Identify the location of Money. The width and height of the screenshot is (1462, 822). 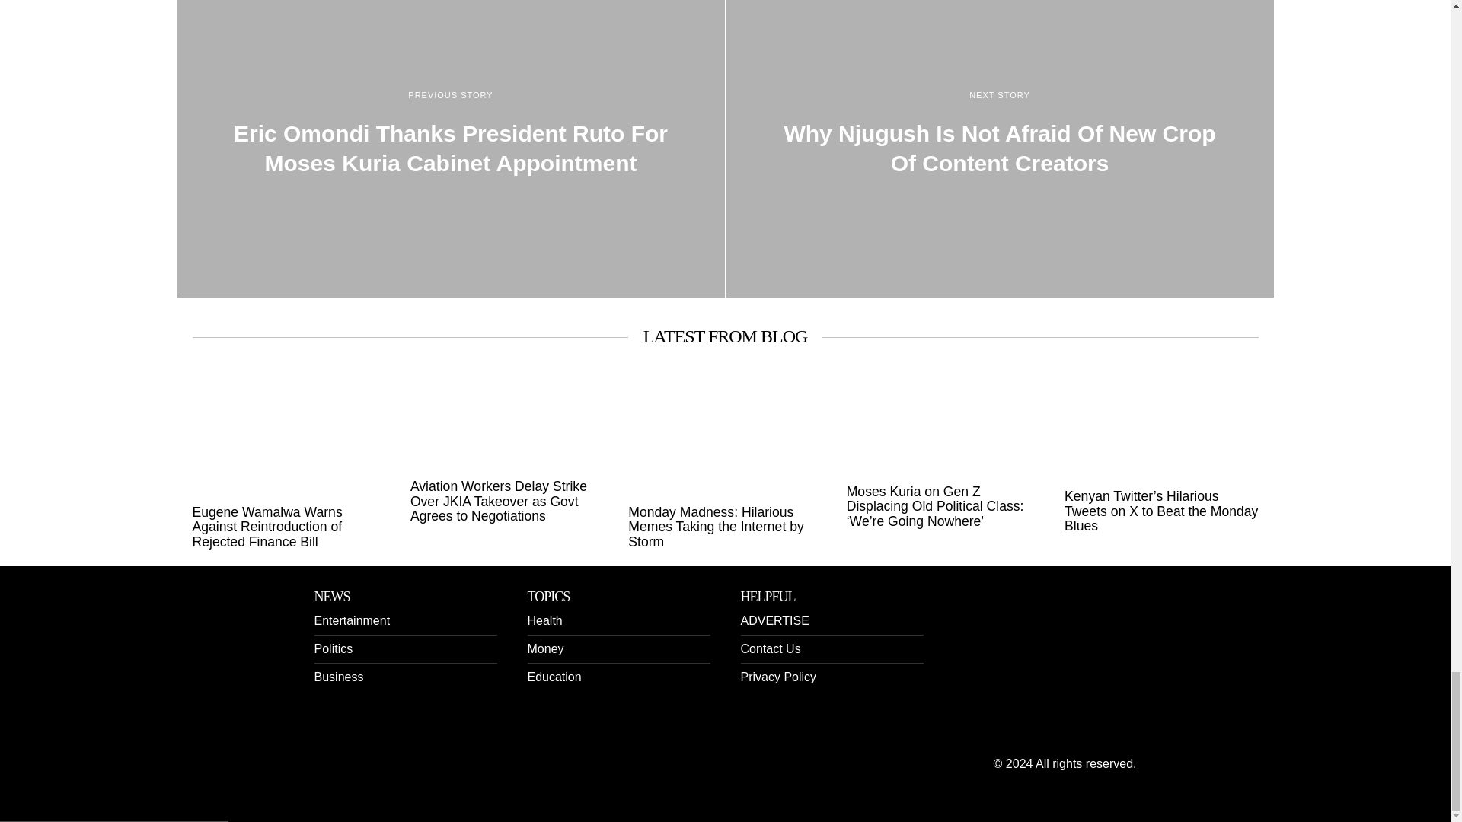
(544, 648).